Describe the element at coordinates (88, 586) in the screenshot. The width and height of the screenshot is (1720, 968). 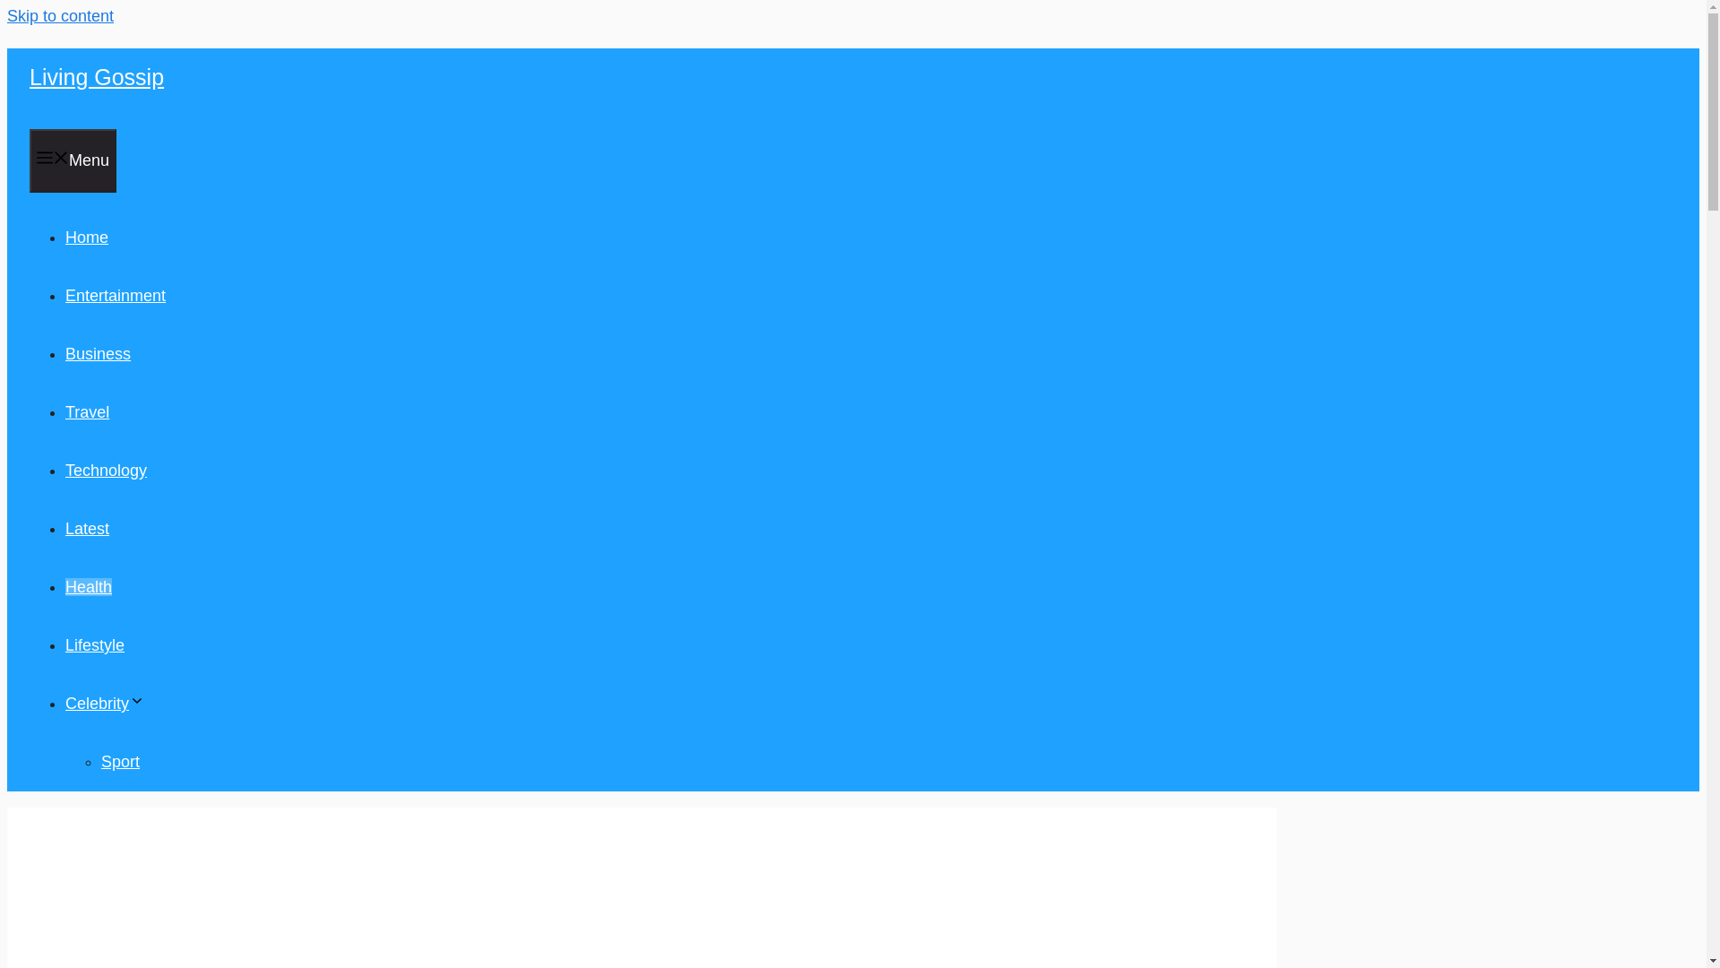
I see `Health` at that location.